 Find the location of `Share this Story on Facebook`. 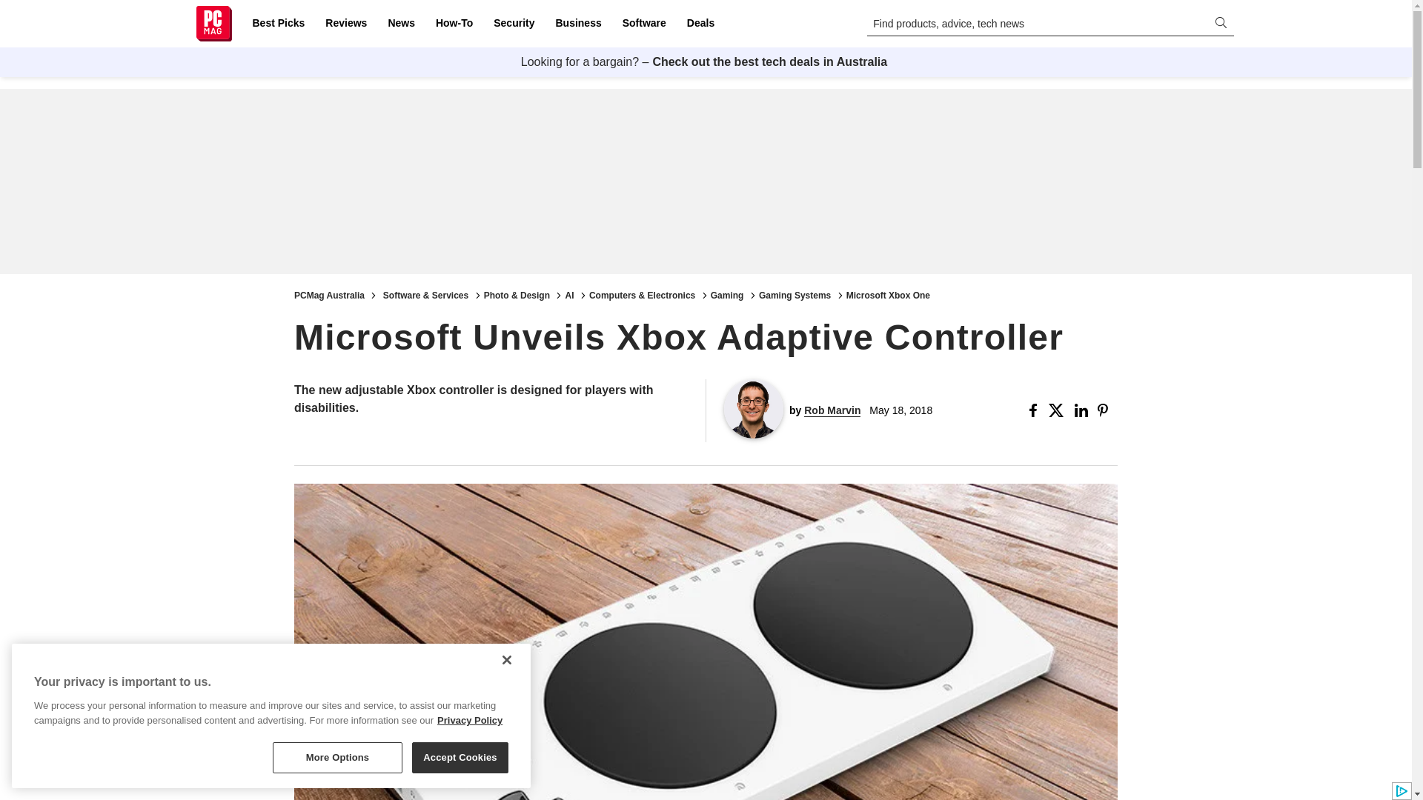

Share this Story on Facebook is located at coordinates (1036, 410).